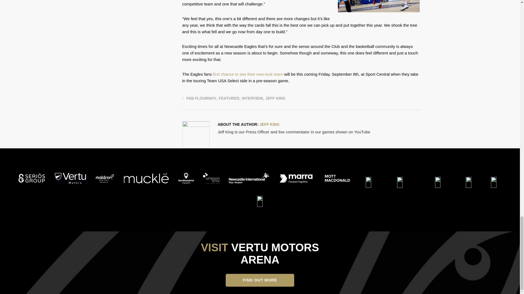 The image size is (524, 294). Describe the element at coordinates (186, 178) in the screenshot. I see `Northumbria Health` at that location.